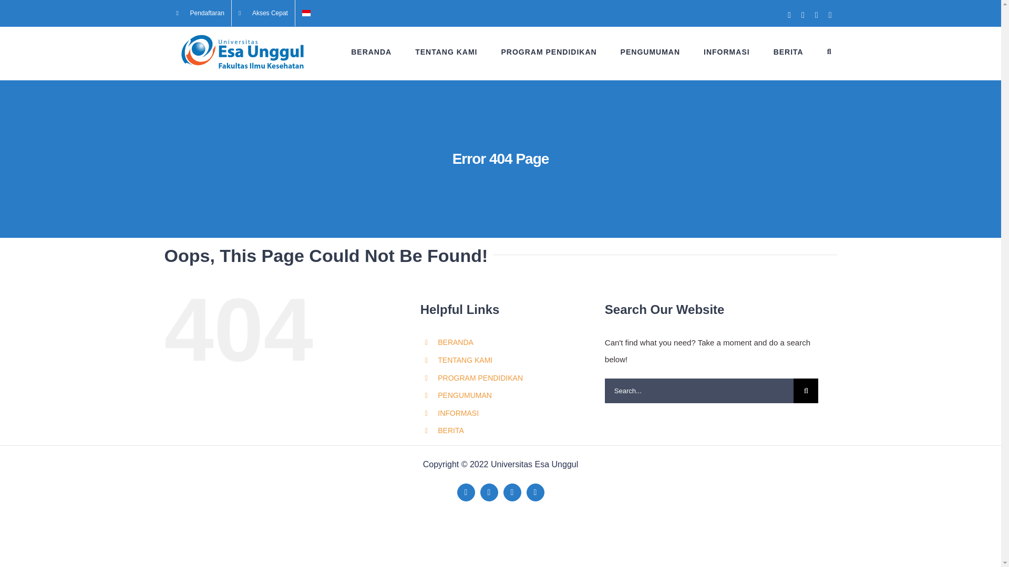 This screenshot has height=567, width=1009. What do you see at coordinates (466, 492) in the screenshot?
I see `Facebook` at bounding box center [466, 492].